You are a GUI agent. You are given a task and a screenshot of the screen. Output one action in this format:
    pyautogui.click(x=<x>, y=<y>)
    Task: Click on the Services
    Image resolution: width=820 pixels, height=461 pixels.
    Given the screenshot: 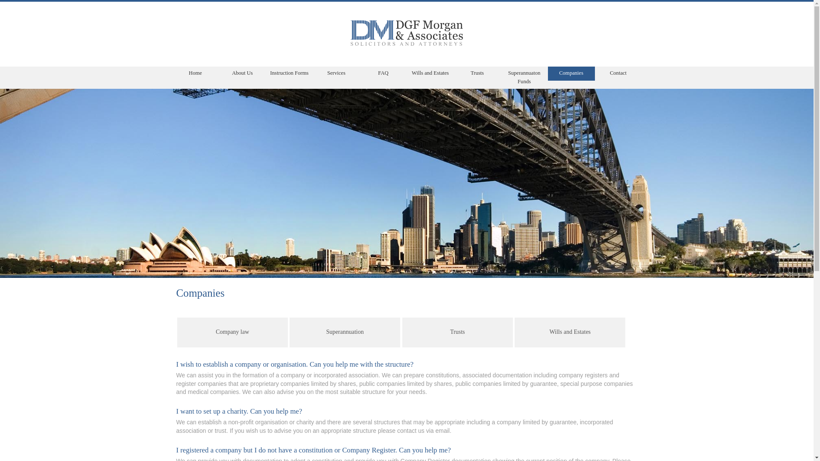 What is the action you would take?
    pyautogui.click(x=336, y=73)
    